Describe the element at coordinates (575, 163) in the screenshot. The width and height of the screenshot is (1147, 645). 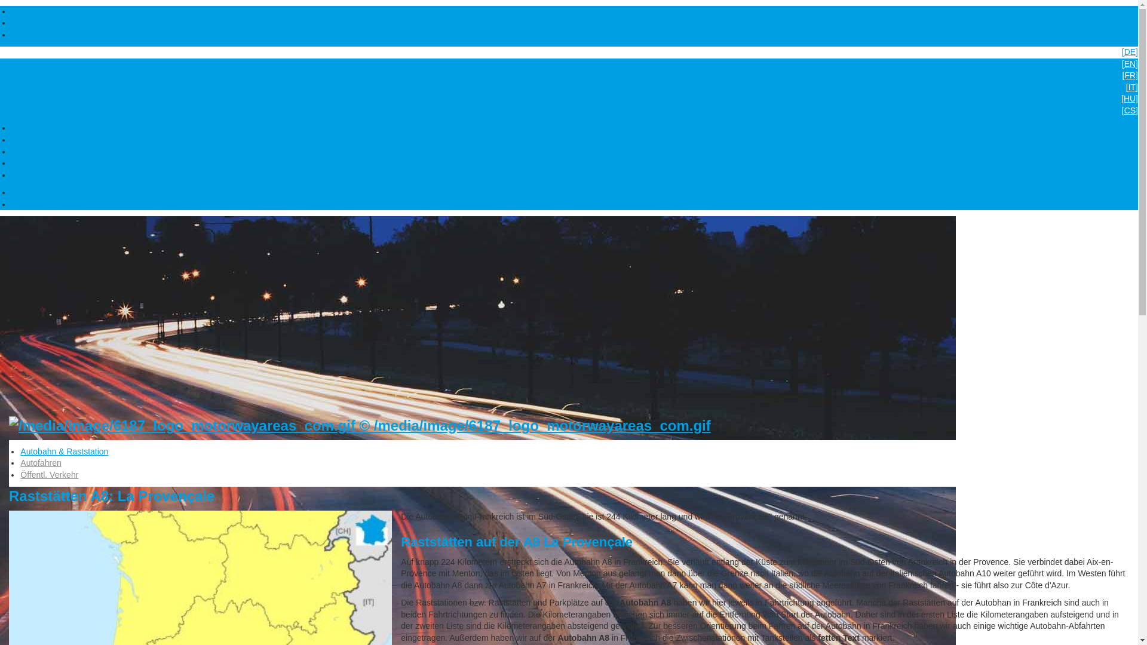
I see `A` at that location.